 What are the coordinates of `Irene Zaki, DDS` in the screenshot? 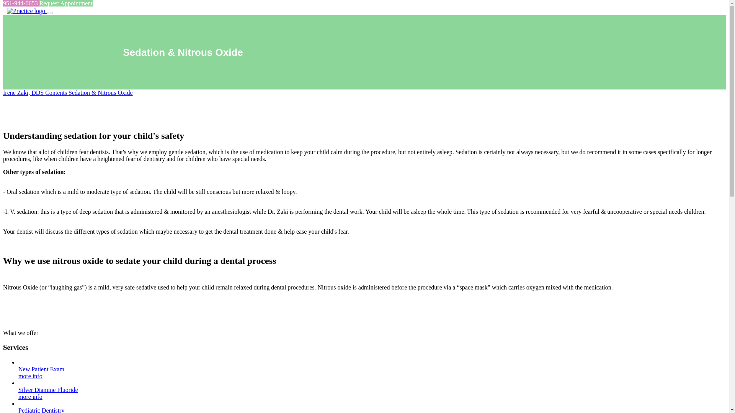 It's located at (24, 93).